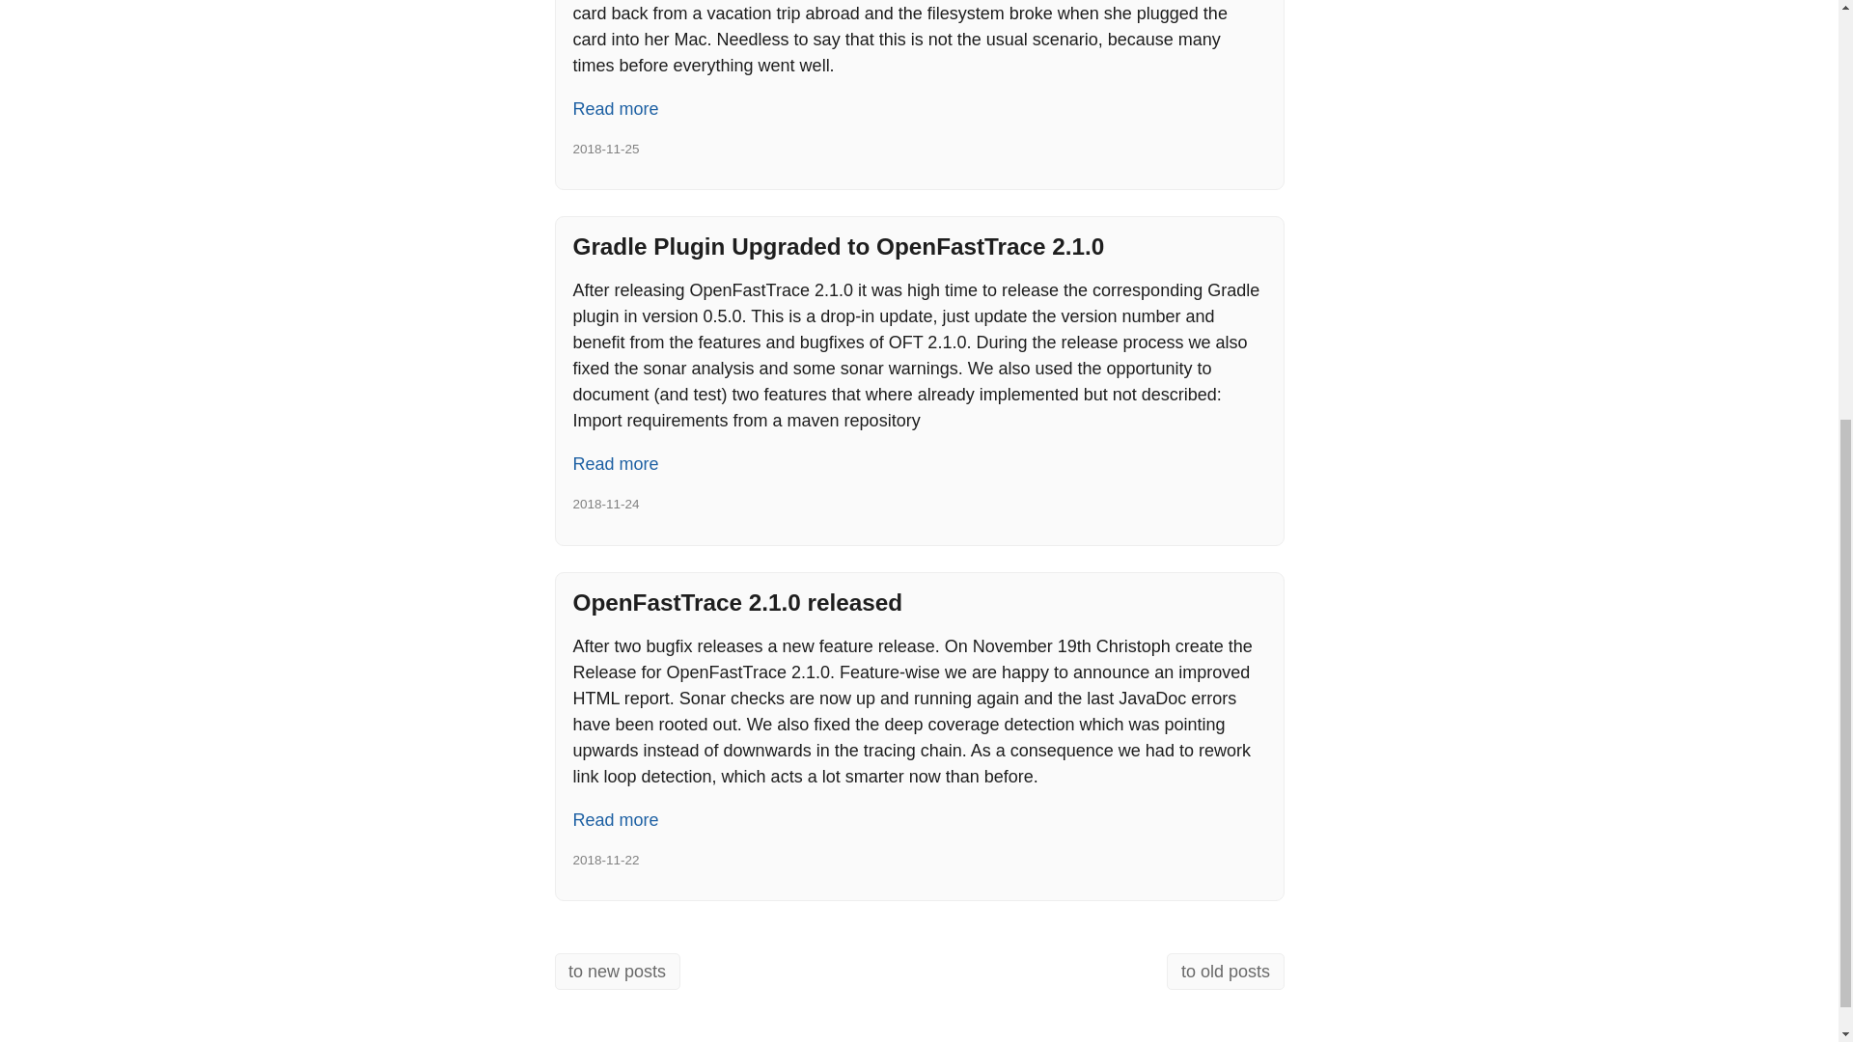 The width and height of the screenshot is (1853, 1042). Describe the element at coordinates (737, 602) in the screenshot. I see `OpenFastTrace 2.1.0 released` at that location.